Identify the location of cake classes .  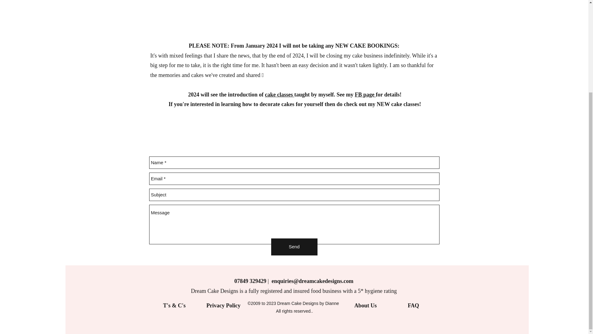
(280, 94).